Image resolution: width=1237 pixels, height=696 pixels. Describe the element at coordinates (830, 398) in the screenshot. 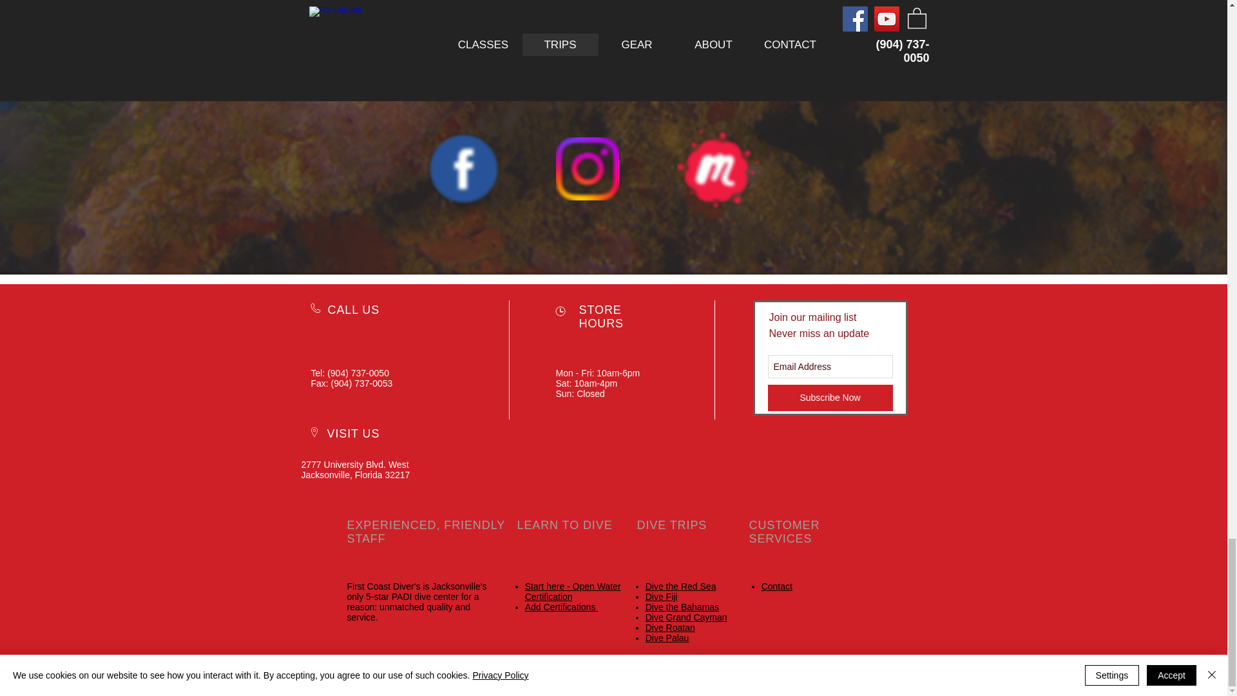

I see `Subscribe Now` at that location.